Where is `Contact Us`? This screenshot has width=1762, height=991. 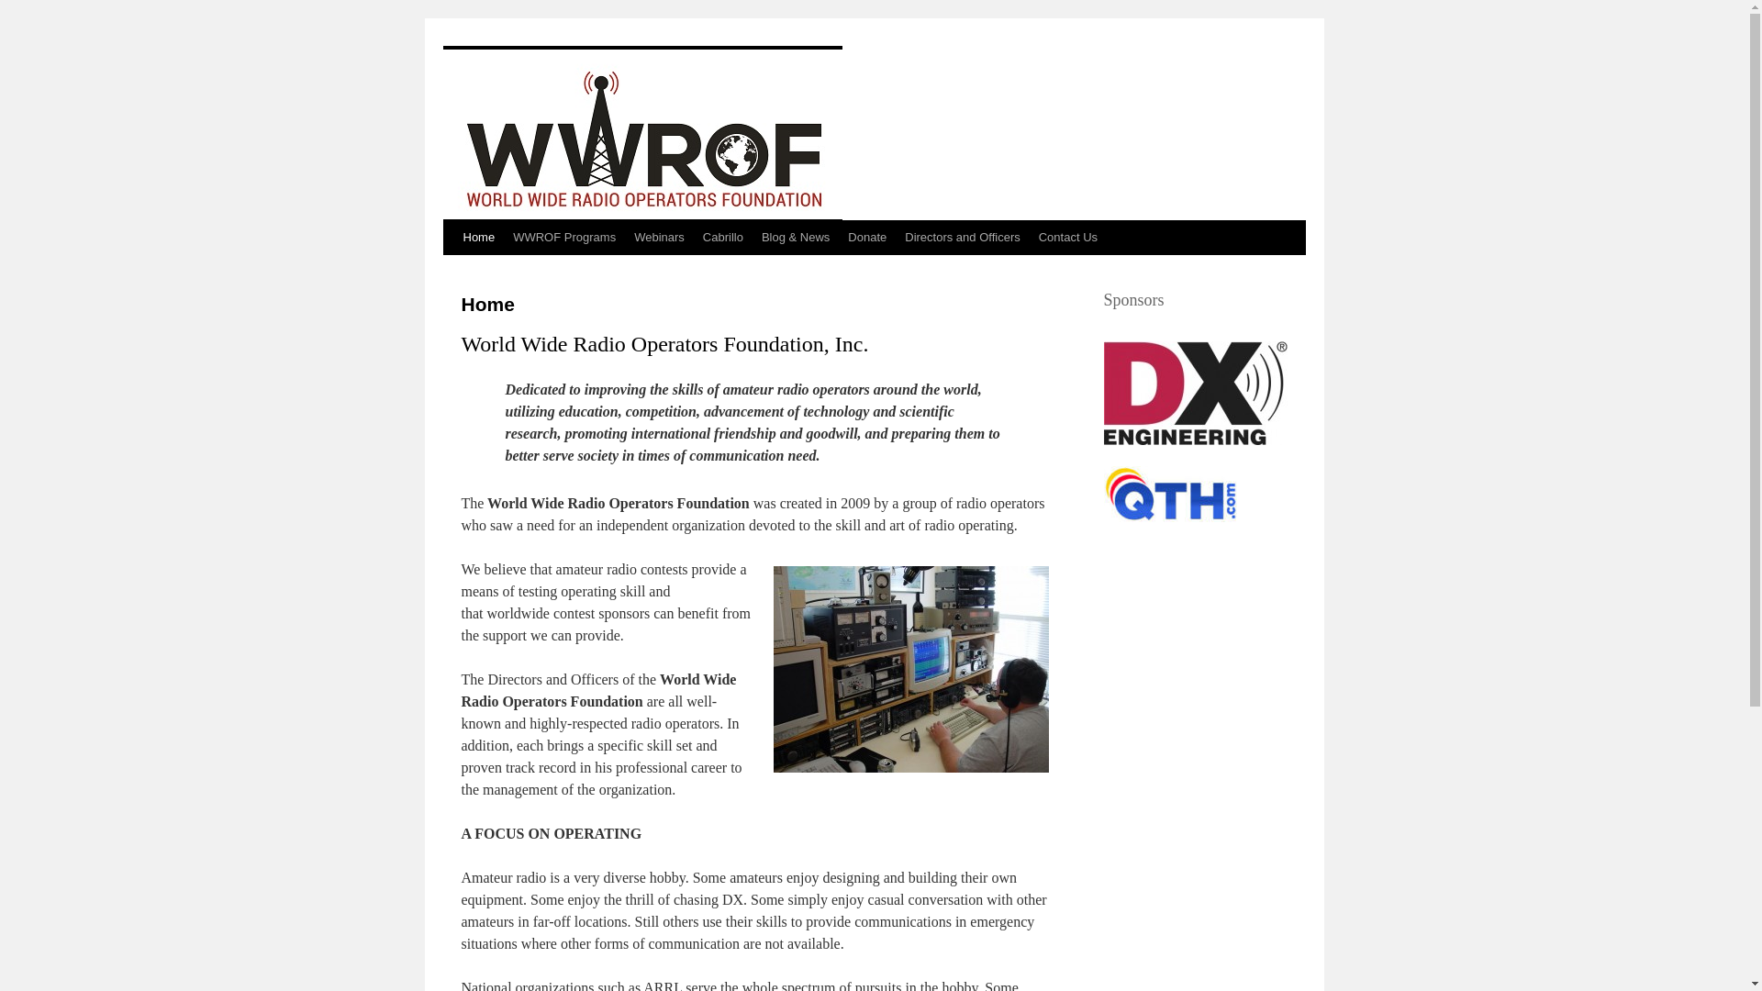 Contact Us is located at coordinates (1067, 237).